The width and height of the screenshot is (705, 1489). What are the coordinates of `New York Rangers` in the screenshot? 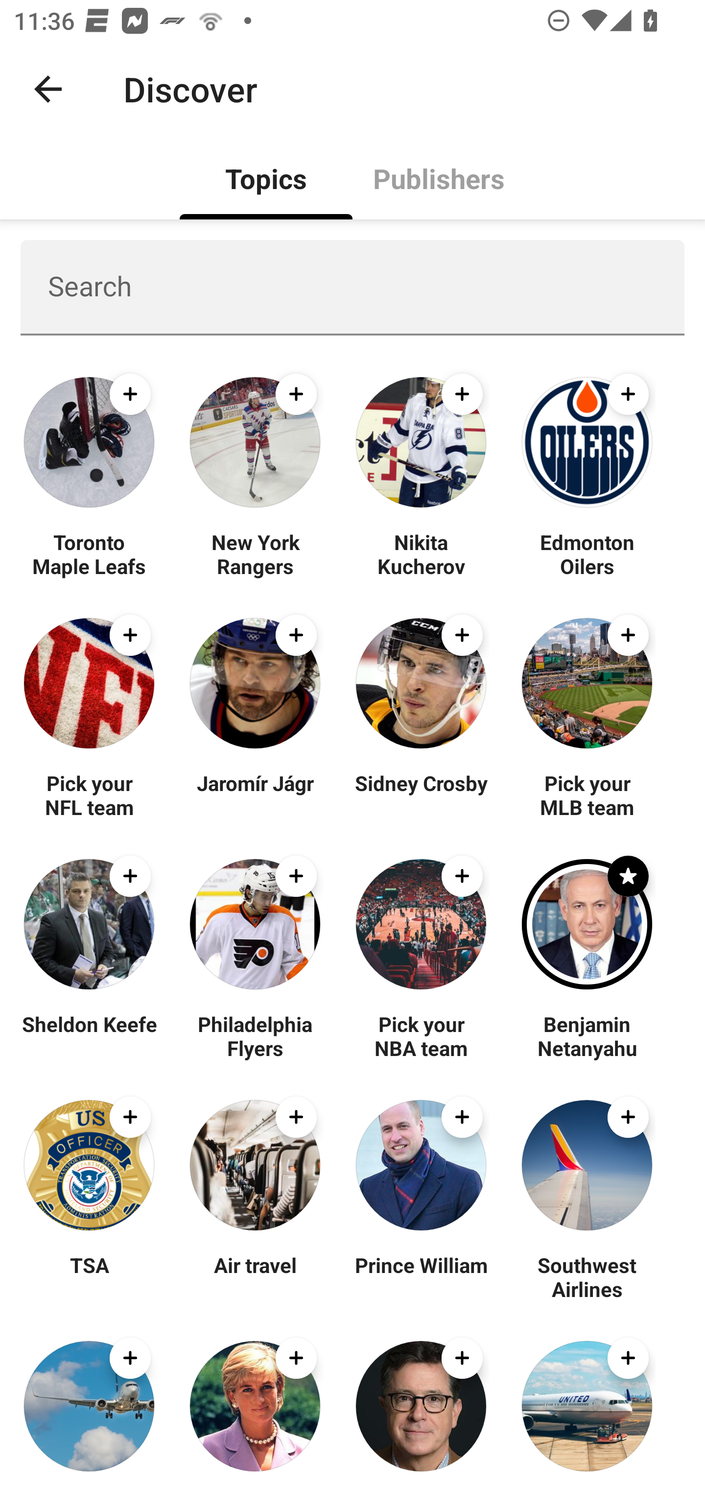 It's located at (255, 553).